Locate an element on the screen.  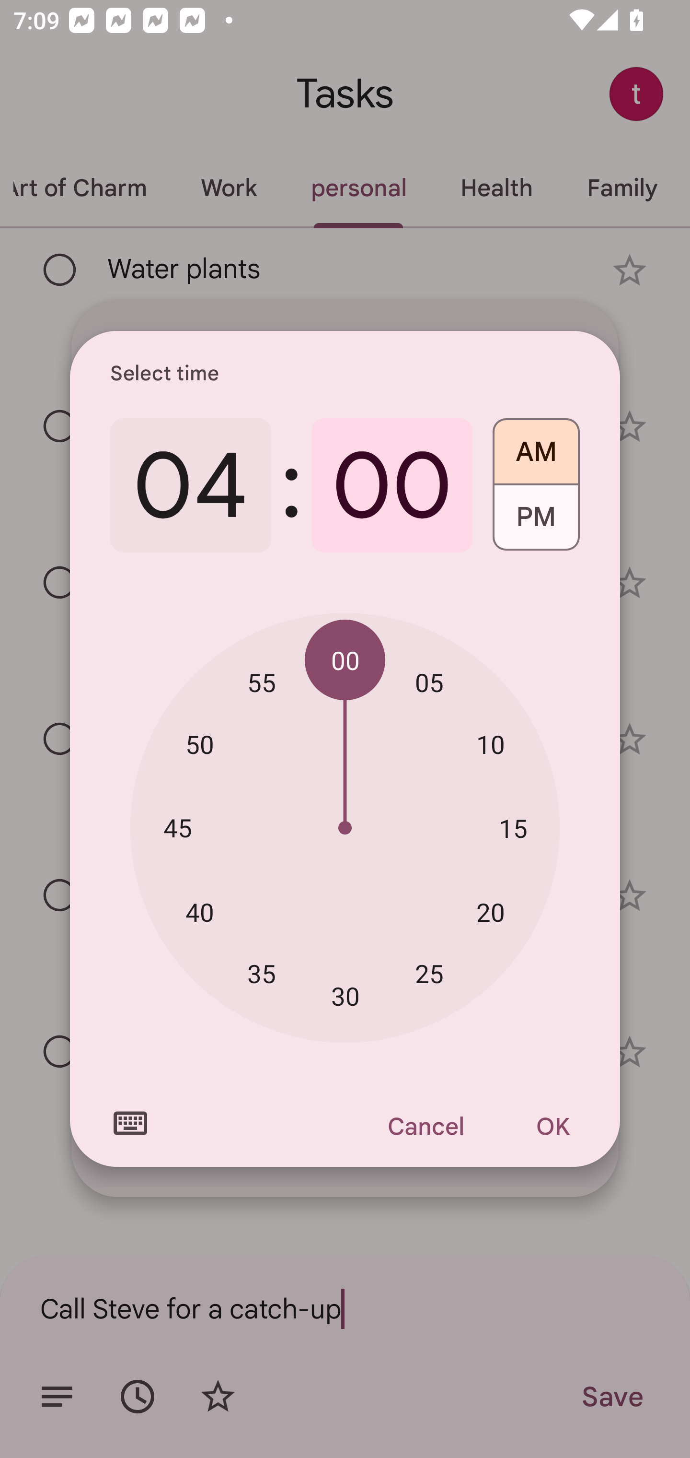
Switch to text input mode for the time input. is located at coordinates (130, 1123).